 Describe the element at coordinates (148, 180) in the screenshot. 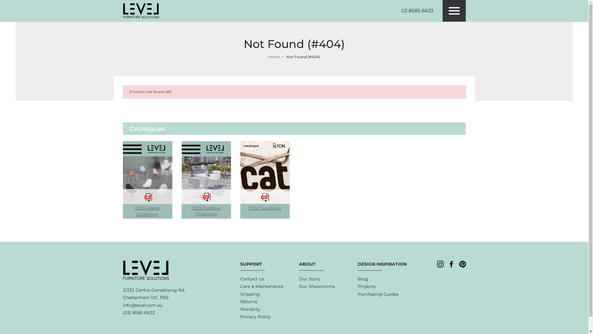

I see `2023 Indoor Collection` at that location.